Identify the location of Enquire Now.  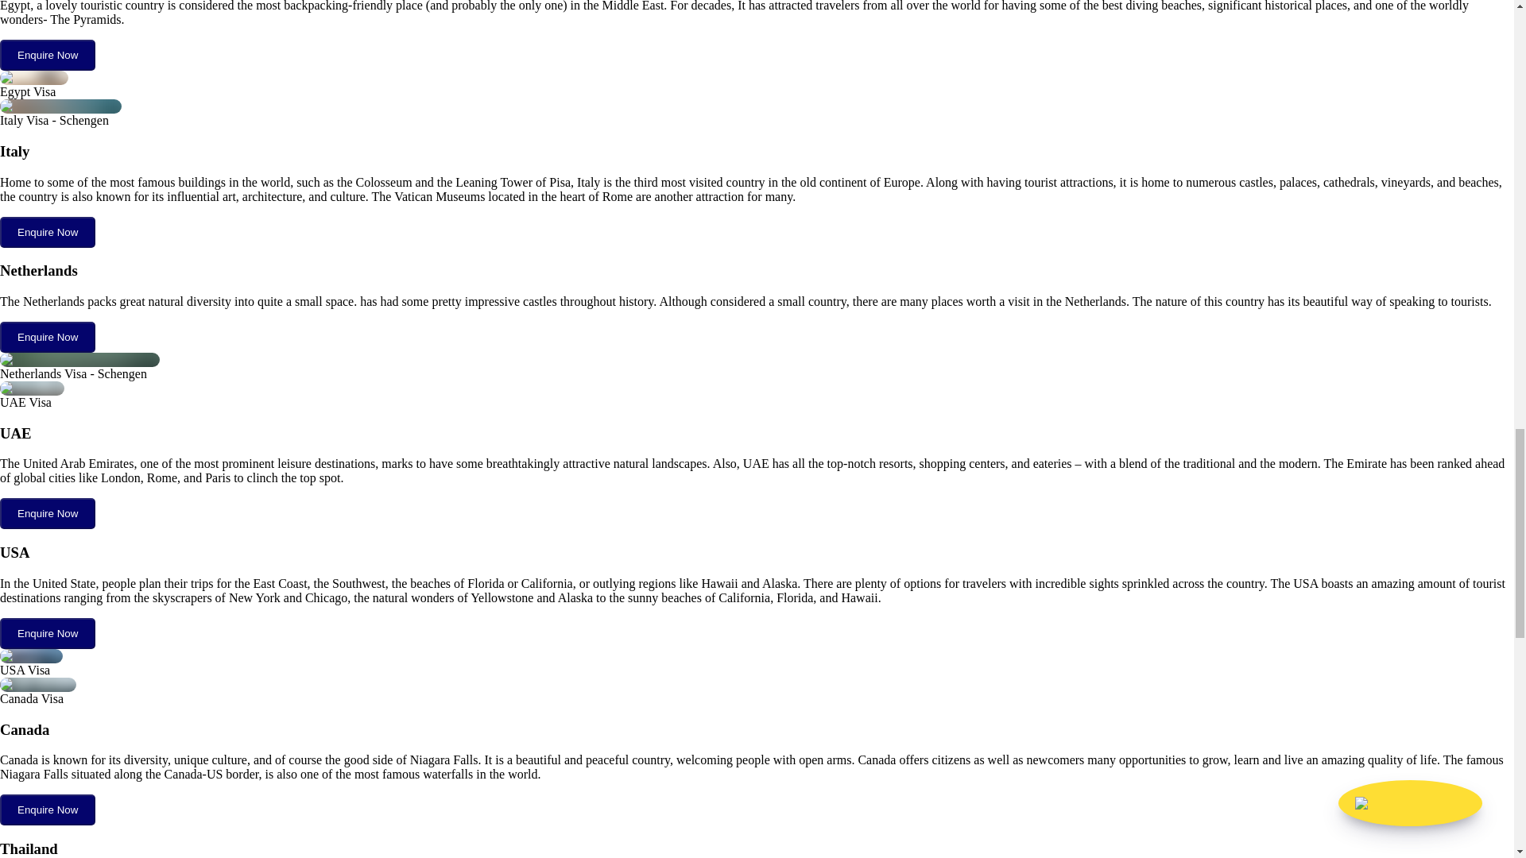
(48, 337).